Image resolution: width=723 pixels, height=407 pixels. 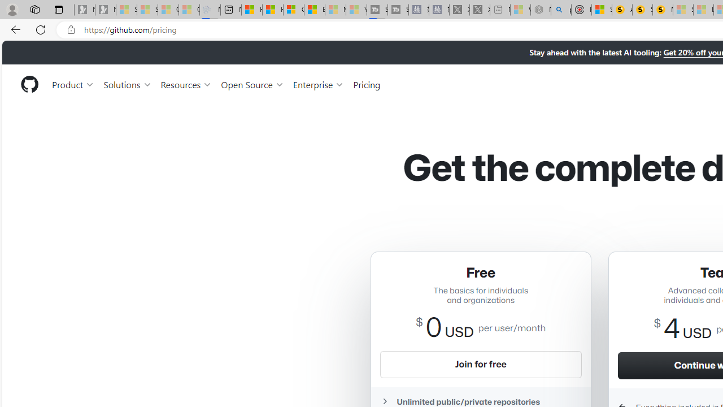 I want to click on Homepage, so click(x=29, y=84).